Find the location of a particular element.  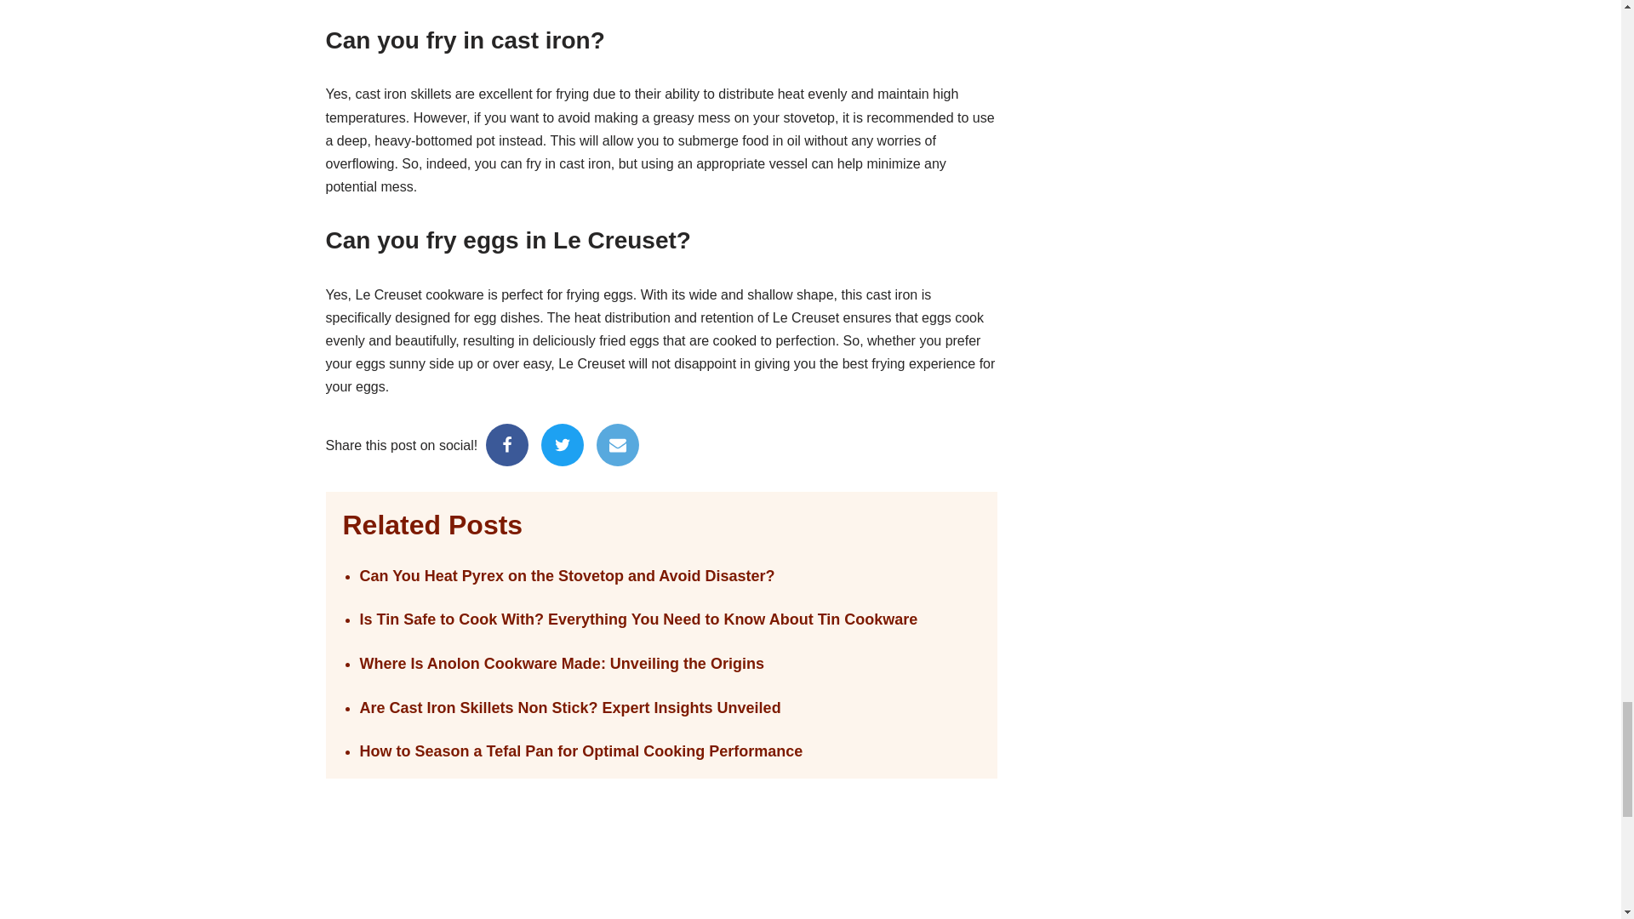

Email is located at coordinates (617, 444).